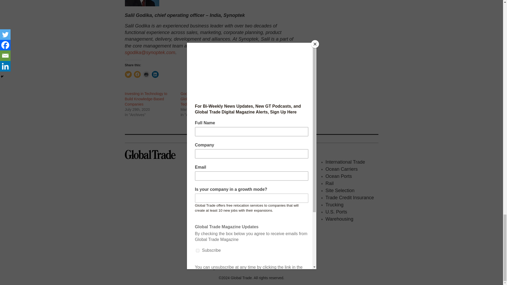 This screenshot has height=285, width=507. Describe the element at coordinates (137, 74) in the screenshot. I see `Click to share on Facebook` at that location.